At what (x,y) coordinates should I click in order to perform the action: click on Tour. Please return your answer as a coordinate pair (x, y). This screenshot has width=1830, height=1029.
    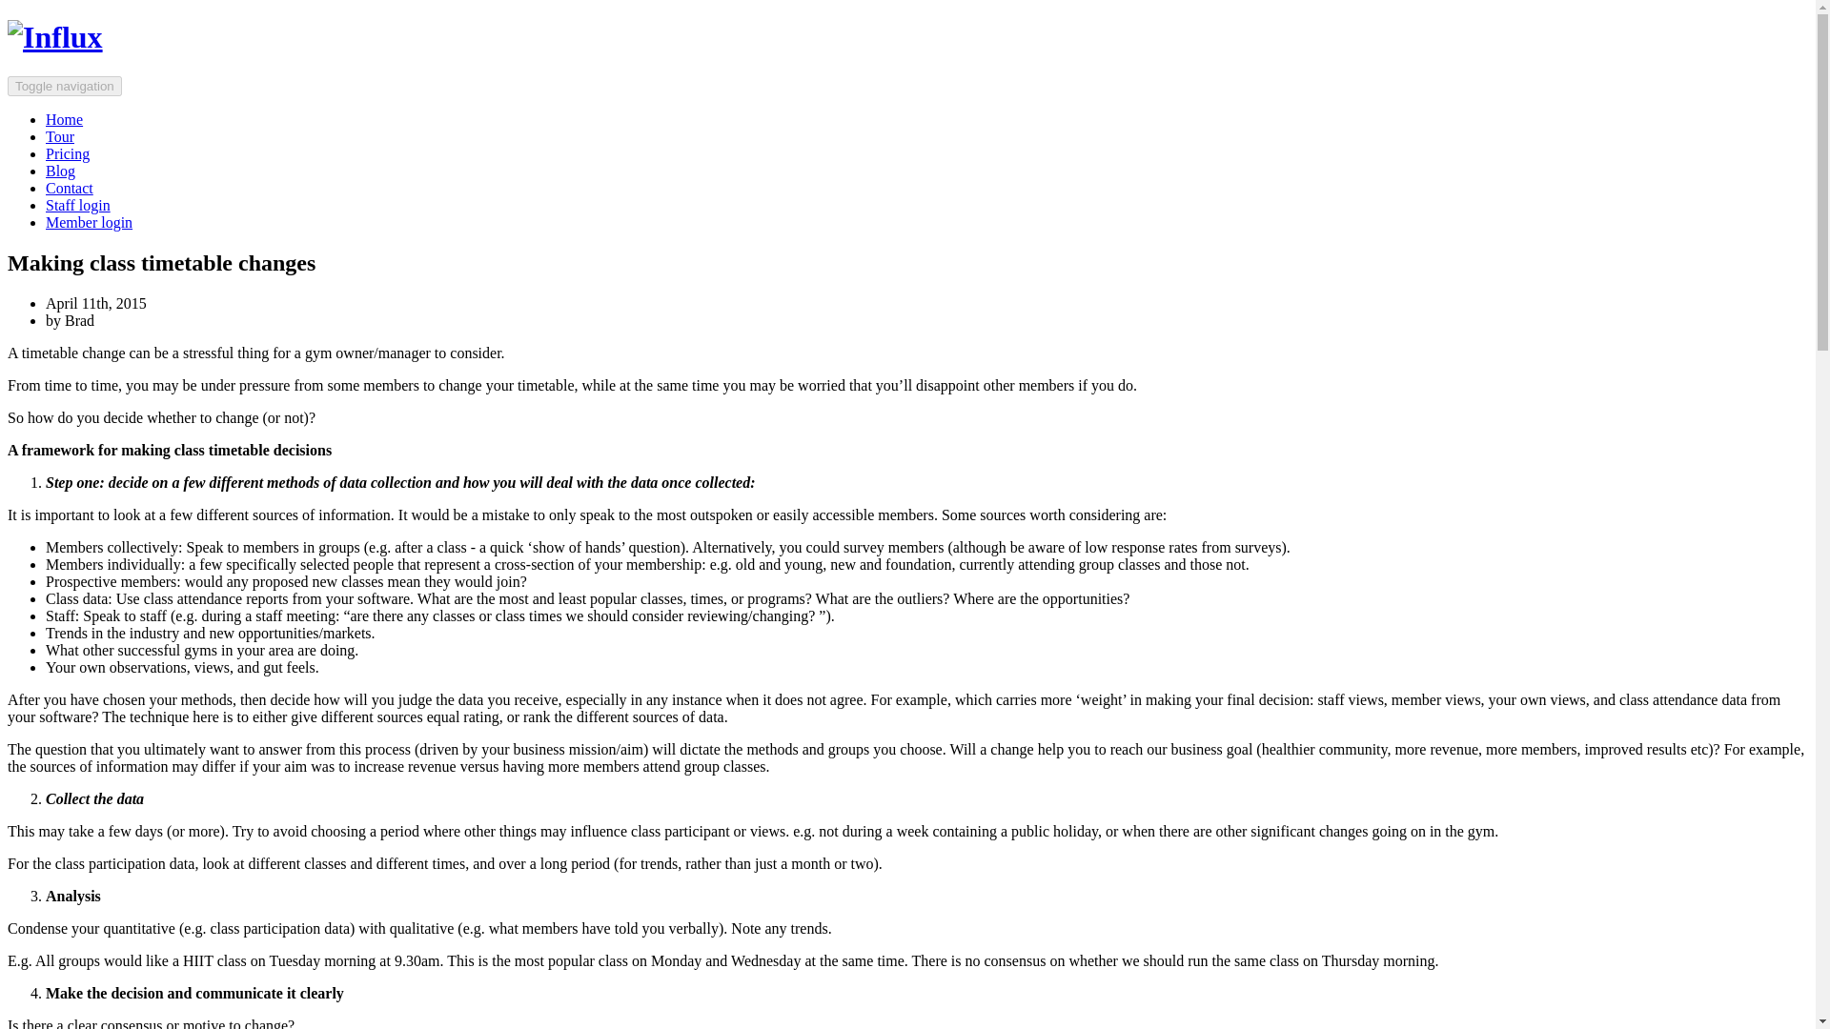
    Looking at the image, I should click on (60, 137).